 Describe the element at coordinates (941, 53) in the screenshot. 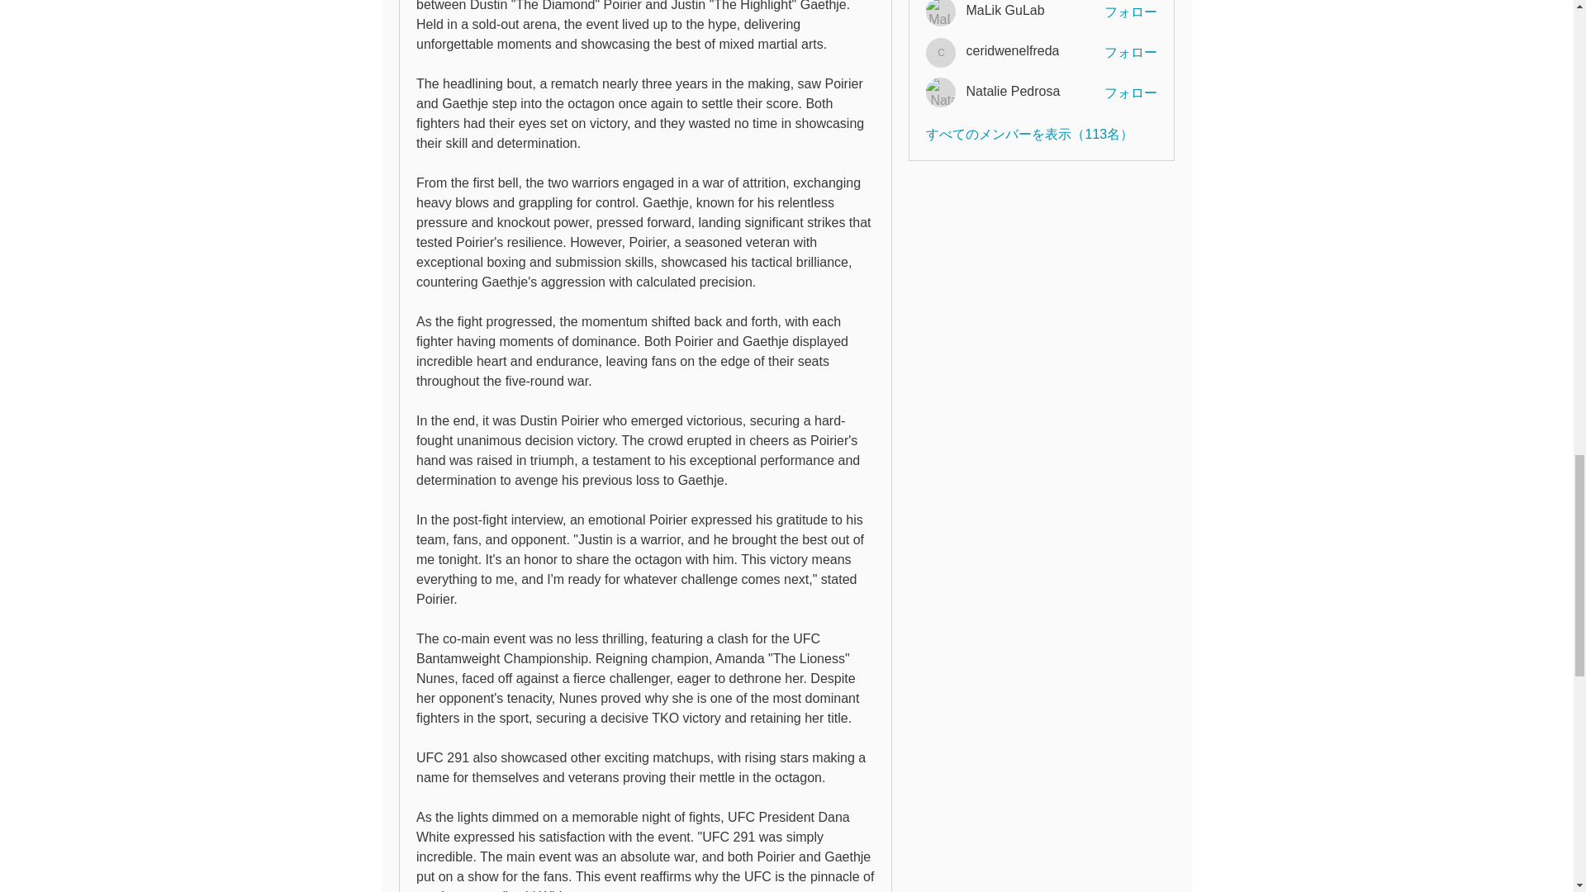

I see `ceridwenelfreda` at that location.